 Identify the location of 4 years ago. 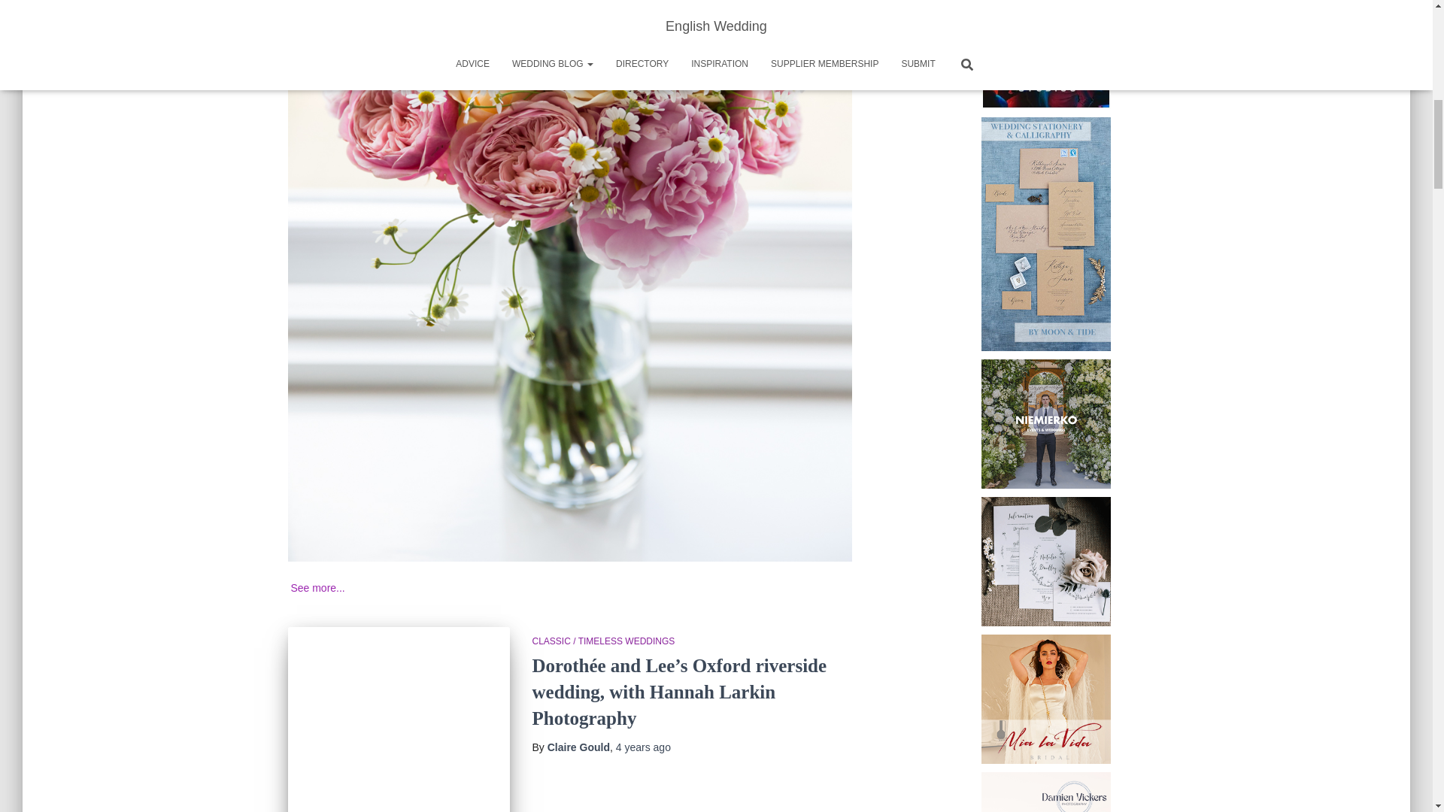
(644, 747).